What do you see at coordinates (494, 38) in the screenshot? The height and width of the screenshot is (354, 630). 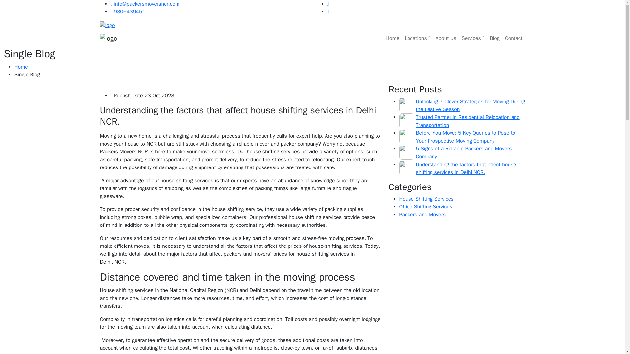 I see `Blog` at bounding box center [494, 38].